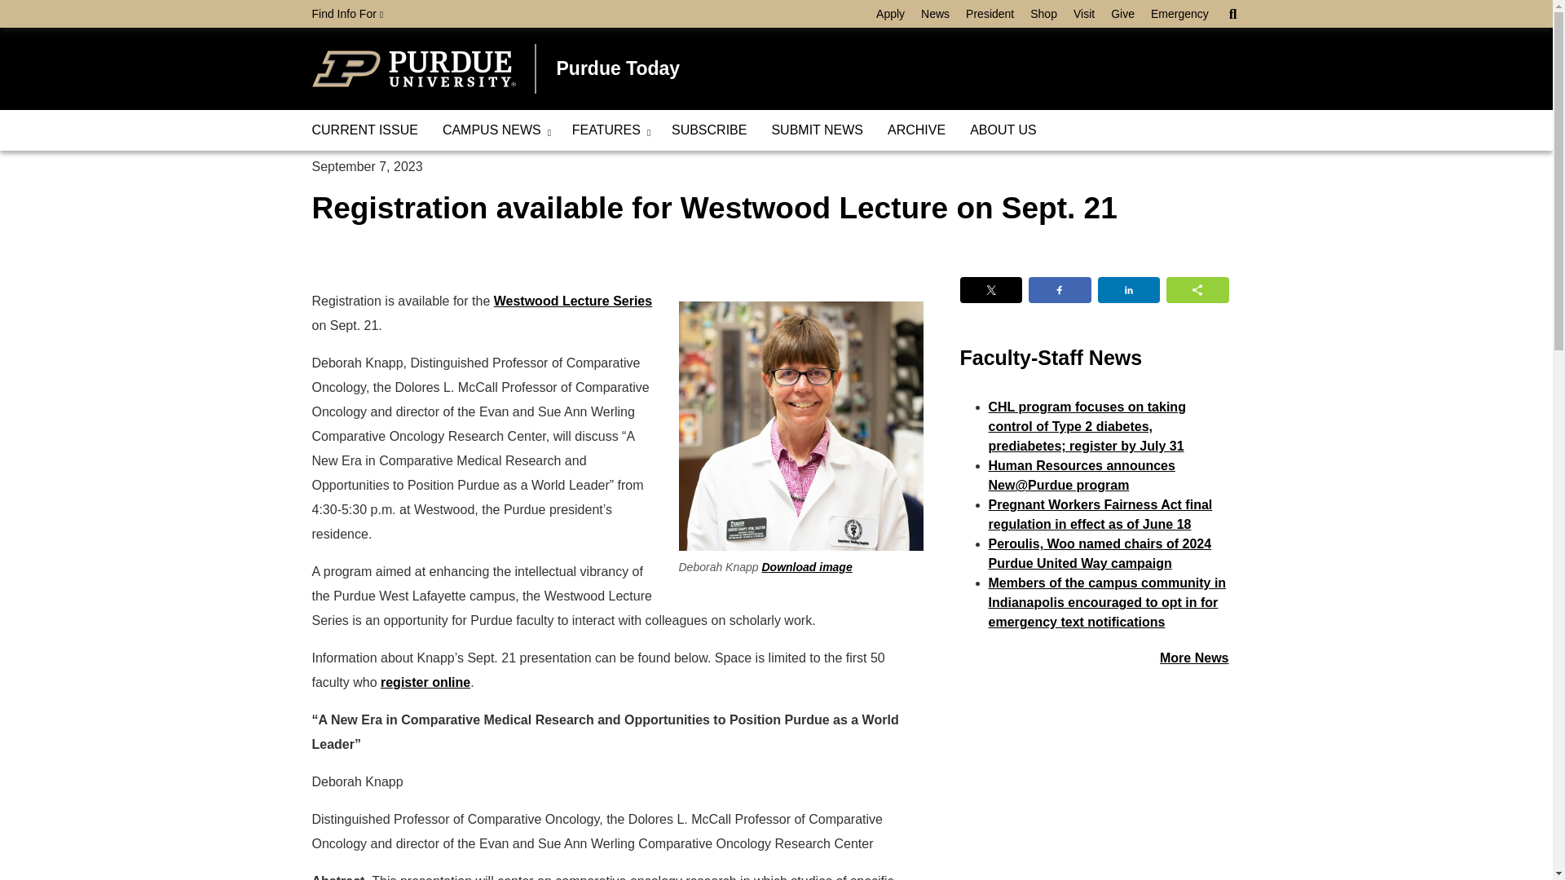 This screenshot has width=1565, height=880. Describe the element at coordinates (890, 14) in the screenshot. I see `Apply` at that location.